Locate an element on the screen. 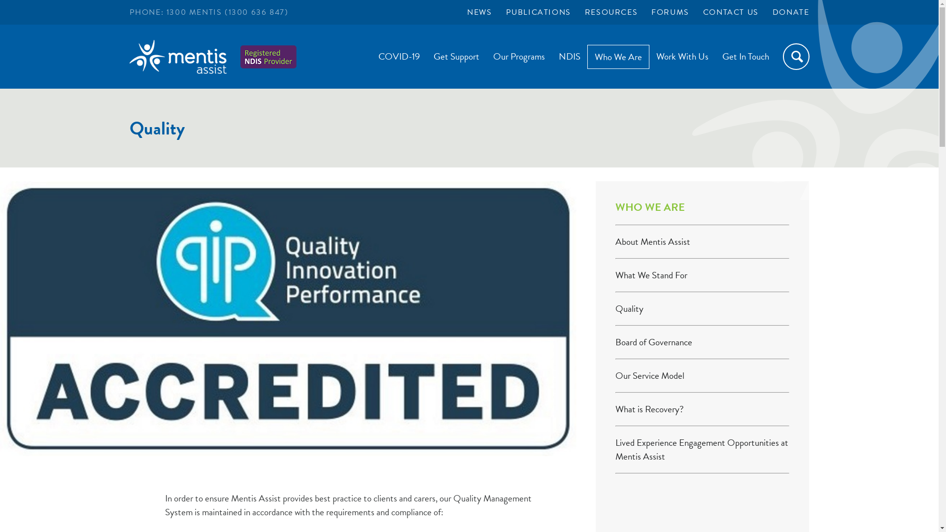  FORUMS is located at coordinates (670, 12).